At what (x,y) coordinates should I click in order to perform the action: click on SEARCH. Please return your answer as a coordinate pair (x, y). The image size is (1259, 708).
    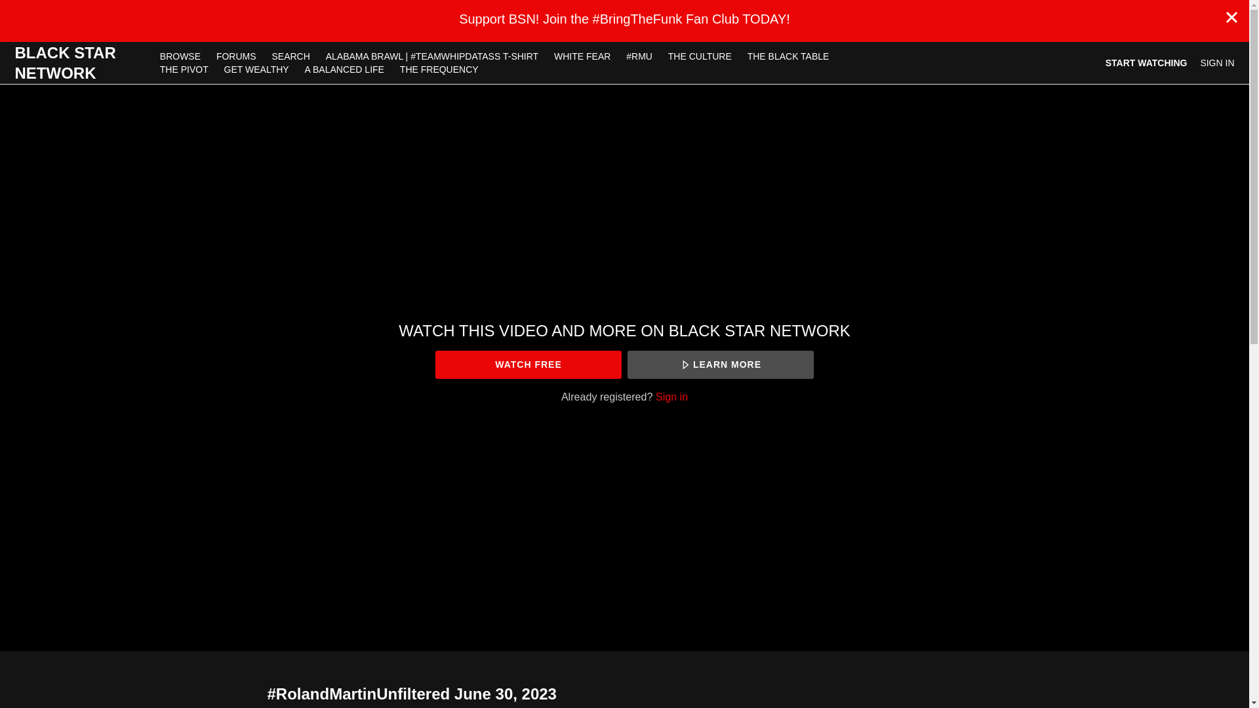
    Looking at the image, I should click on (291, 56).